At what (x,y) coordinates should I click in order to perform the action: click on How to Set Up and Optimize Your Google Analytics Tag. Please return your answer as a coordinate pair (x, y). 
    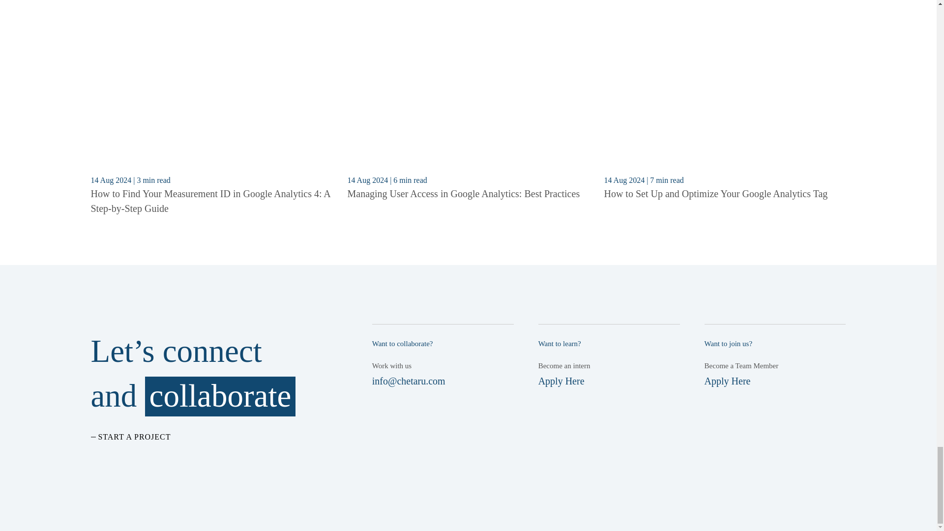
    Looking at the image, I should click on (716, 194).